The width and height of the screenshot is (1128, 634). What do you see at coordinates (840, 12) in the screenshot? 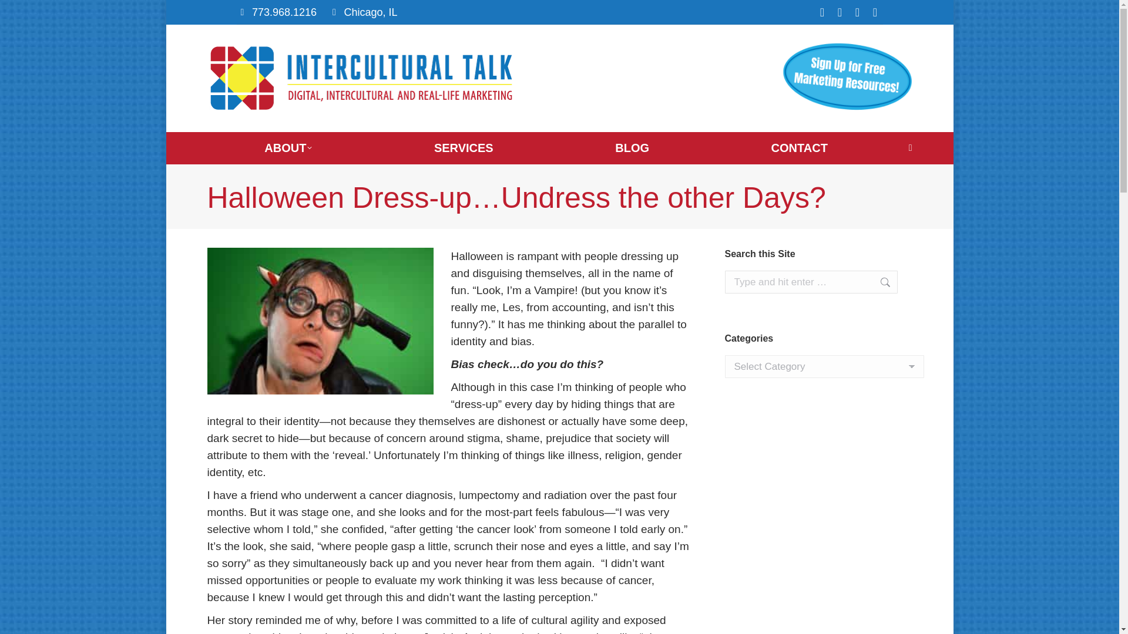
I see `Twitter page opens in new window` at bounding box center [840, 12].